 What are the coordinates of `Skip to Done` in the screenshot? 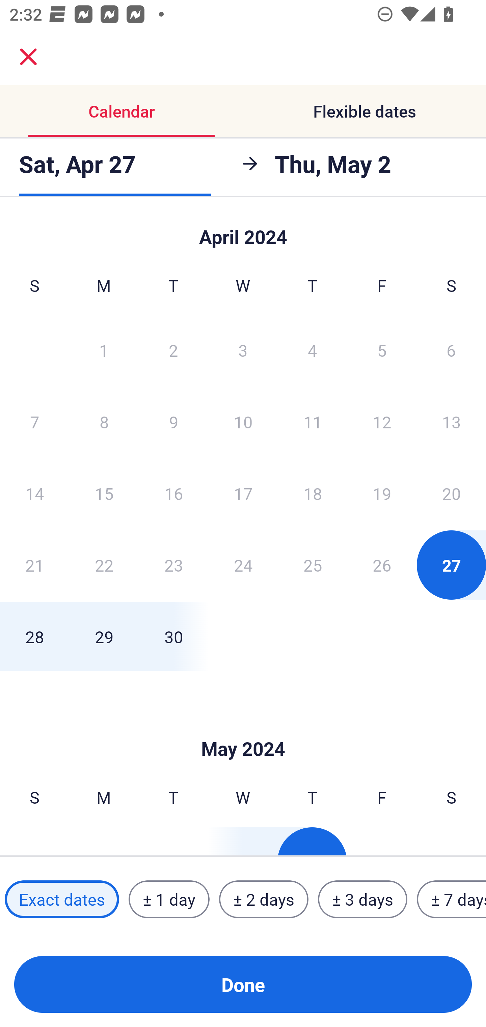 It's located at (243, 728).